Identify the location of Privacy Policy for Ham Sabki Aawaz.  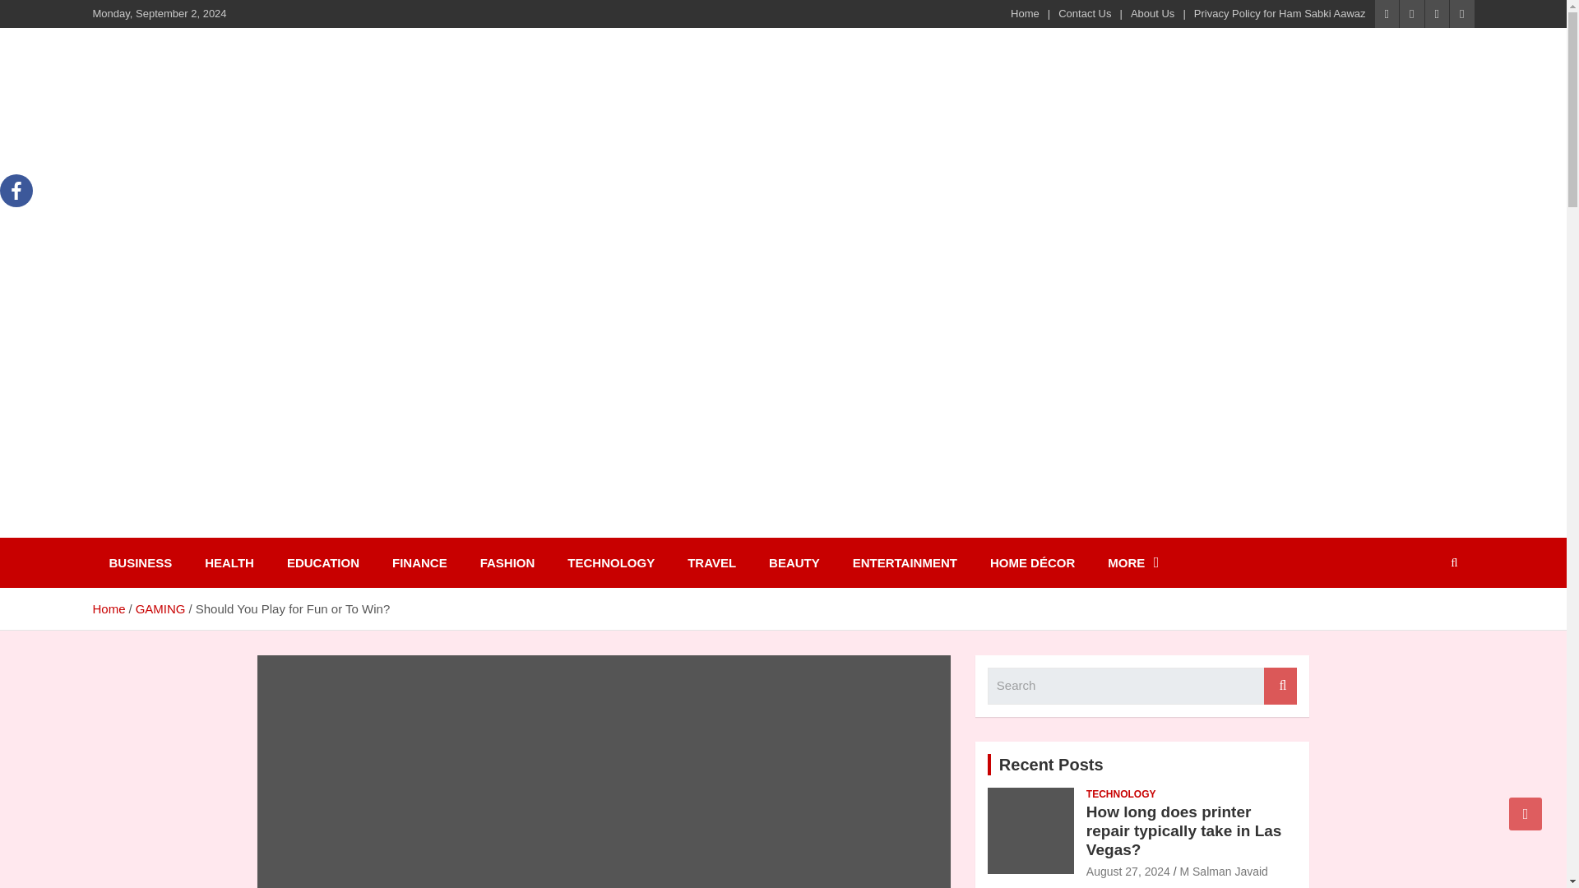
(1280, 13).